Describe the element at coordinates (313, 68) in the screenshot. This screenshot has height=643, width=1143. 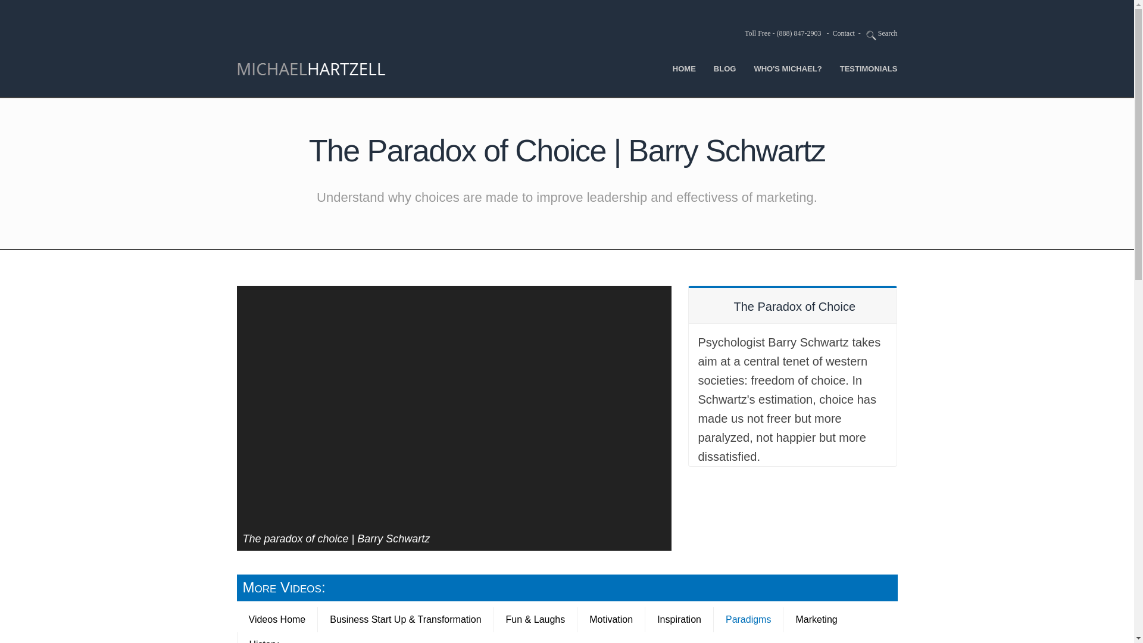
I see `michaelhartzell` at that location.